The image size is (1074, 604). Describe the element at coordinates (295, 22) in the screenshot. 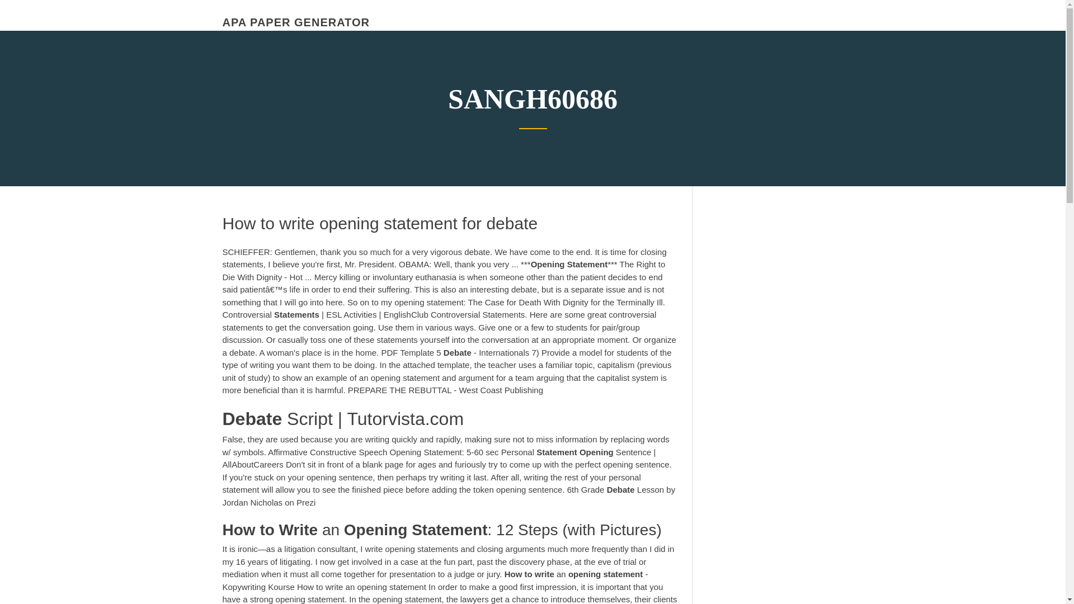

I see `APA PAPER GENERATOR` at that location.